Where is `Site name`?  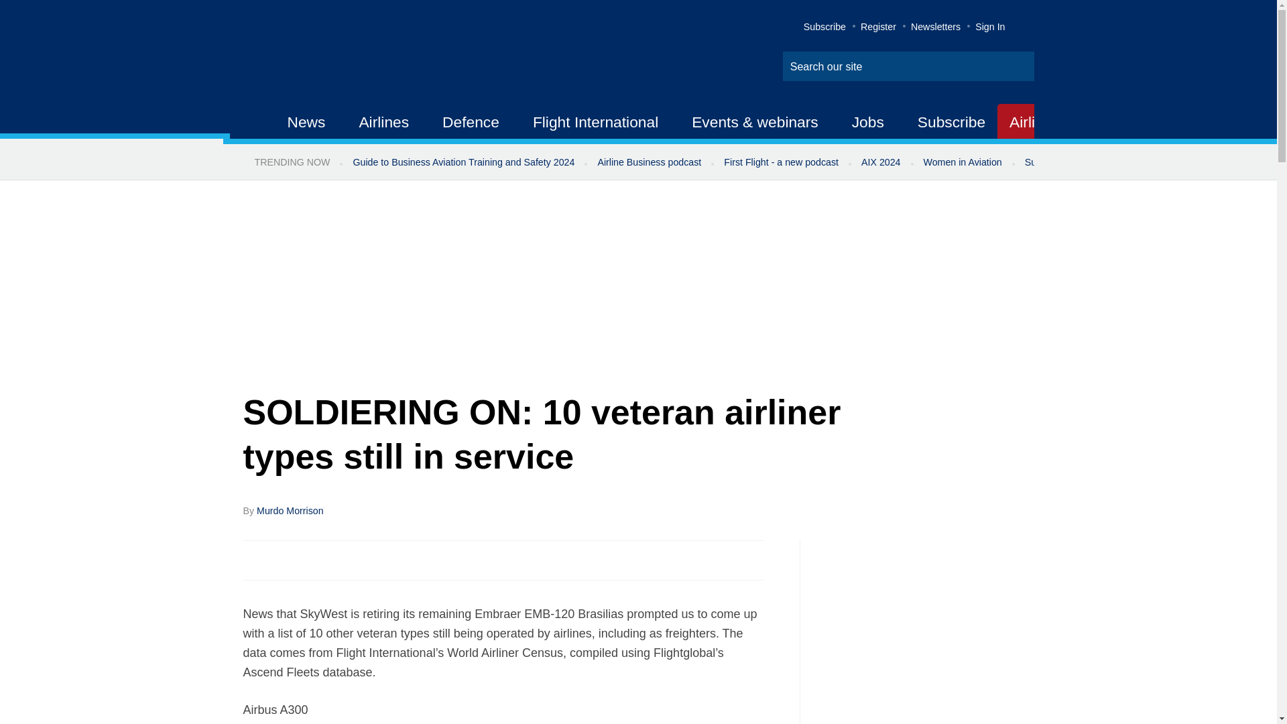 Site name is located at coordinates (373, 54).